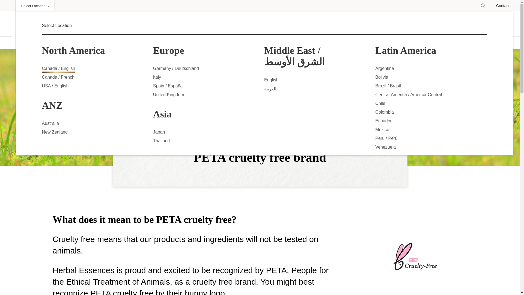  Describe the element at coordinates (383, 122) in the screenshot. I see `Ecuador` at that location.